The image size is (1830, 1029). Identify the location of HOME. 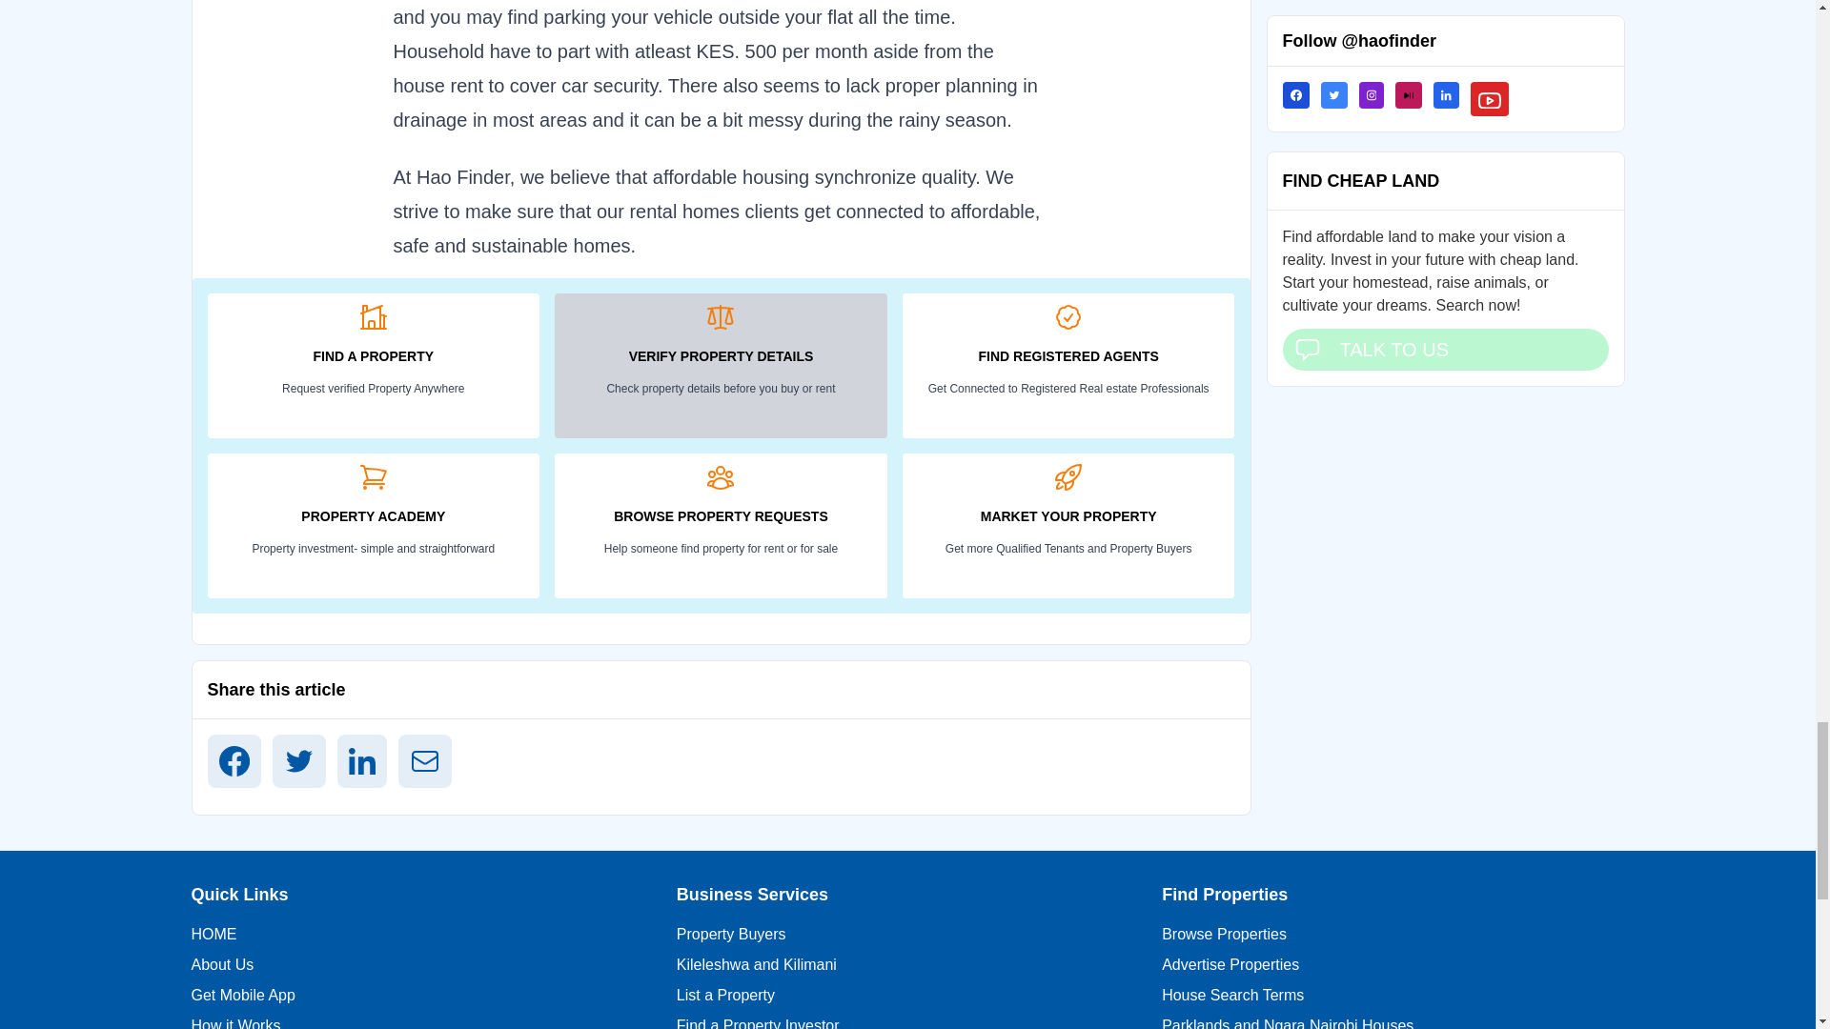
(213, 934).